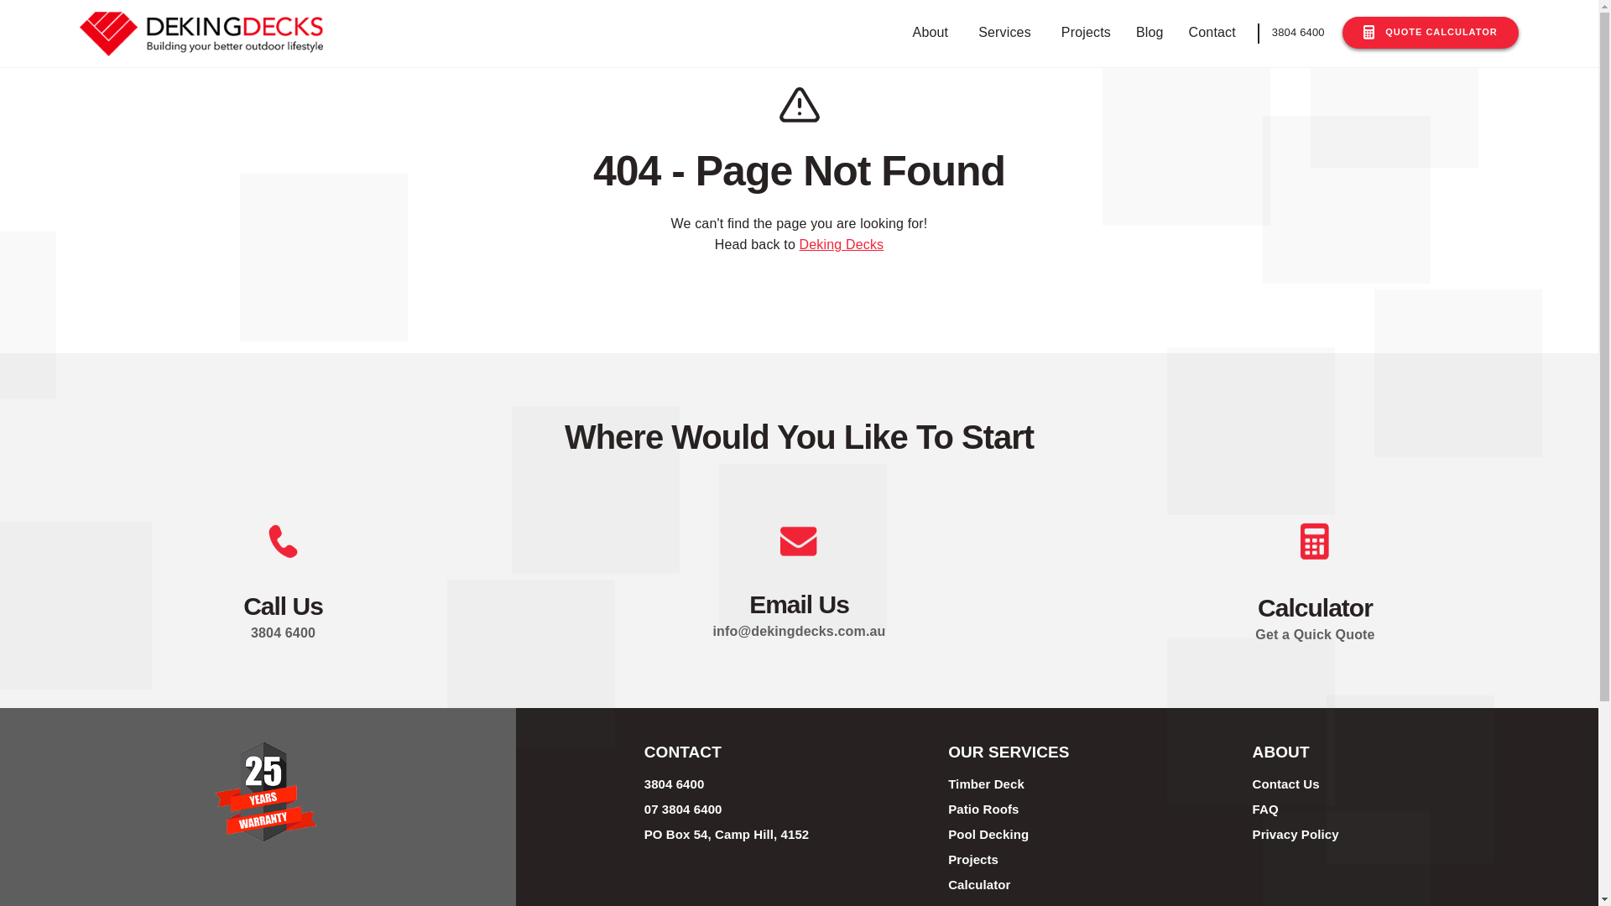  What do you see at coordinates (1005, 34) in the screenshot?
I see `Services` at bounding box center [1005, 34].